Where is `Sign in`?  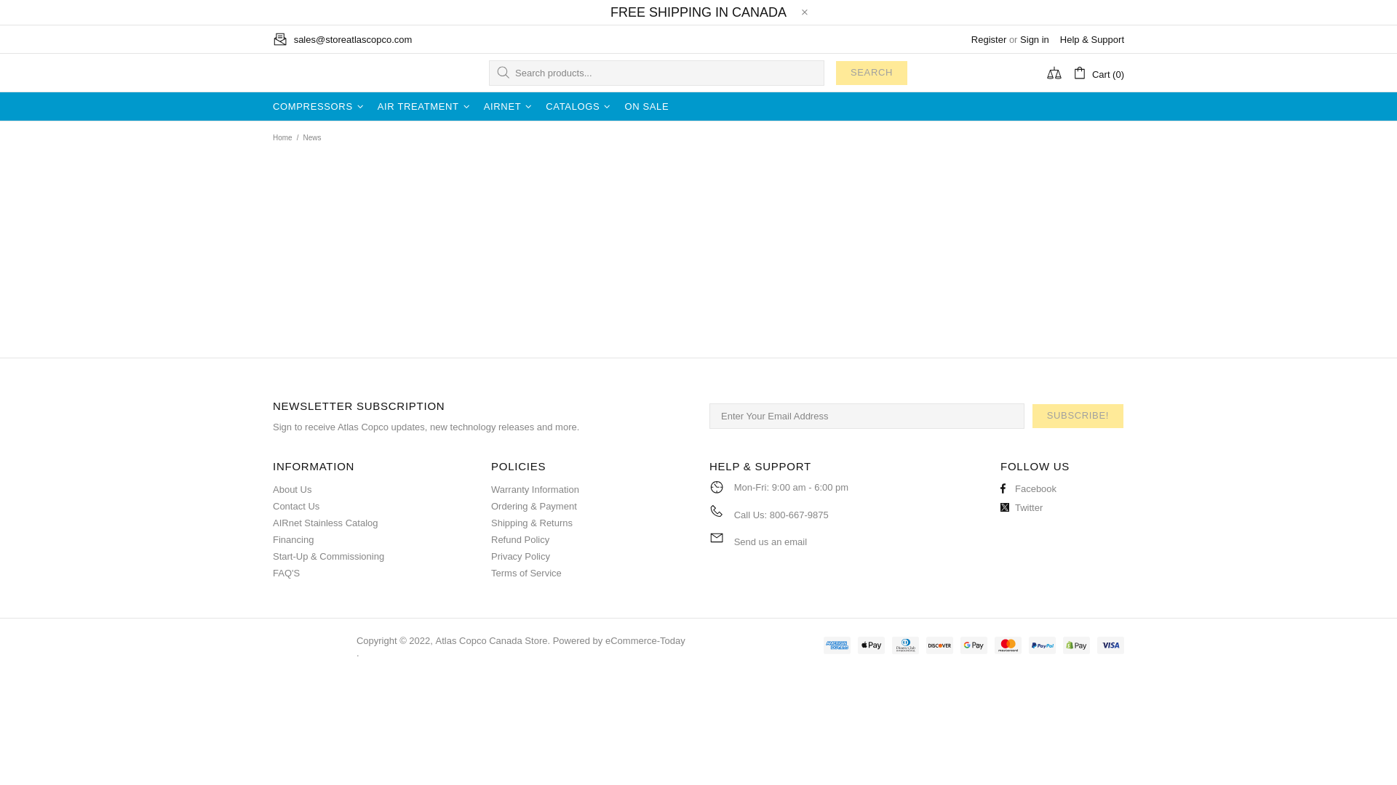
Sign in is located at coordinates (1034, 39).